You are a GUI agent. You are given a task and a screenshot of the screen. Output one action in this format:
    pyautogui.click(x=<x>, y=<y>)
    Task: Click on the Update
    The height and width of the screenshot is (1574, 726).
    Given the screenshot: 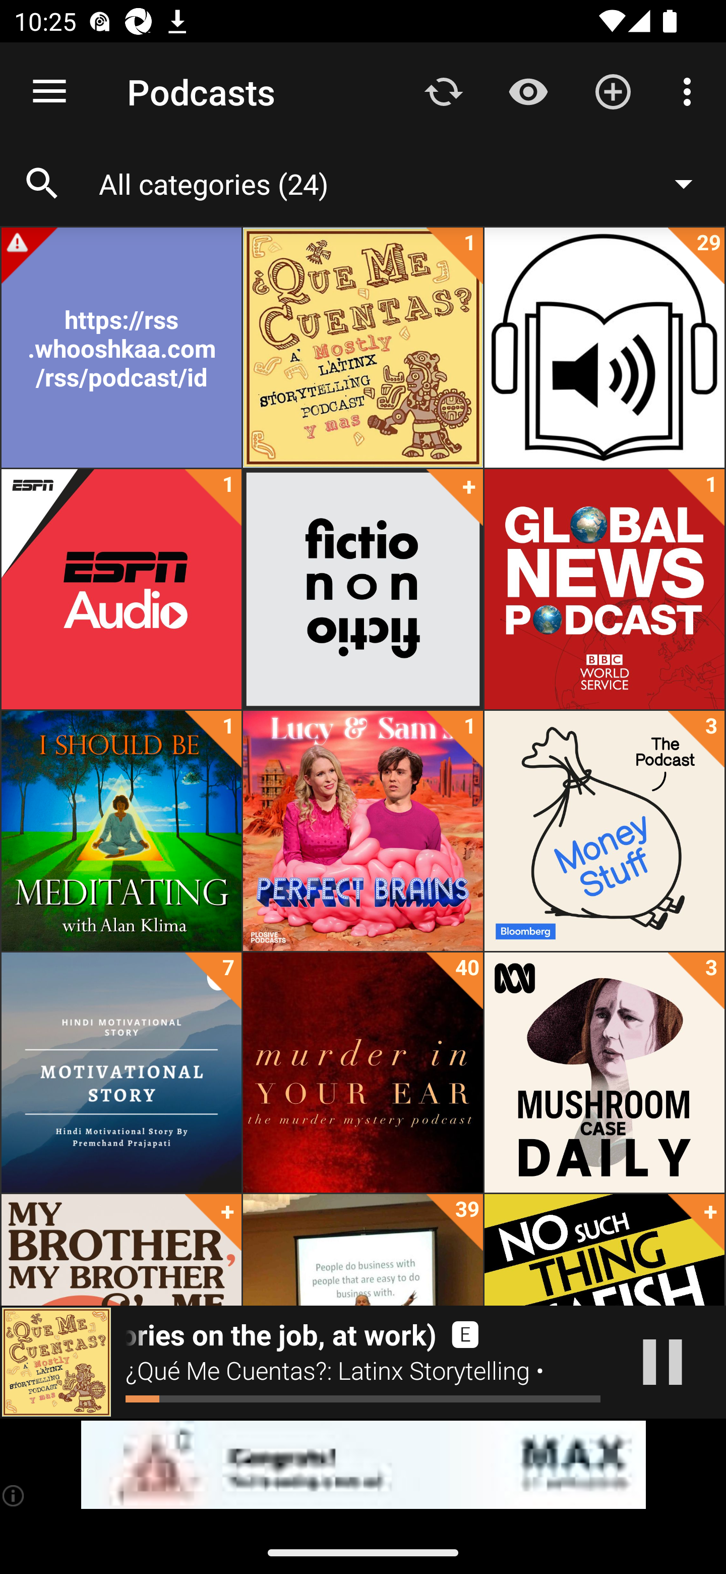 What is the action you would take?
    pyautogui.click(x=444, y=91)
    